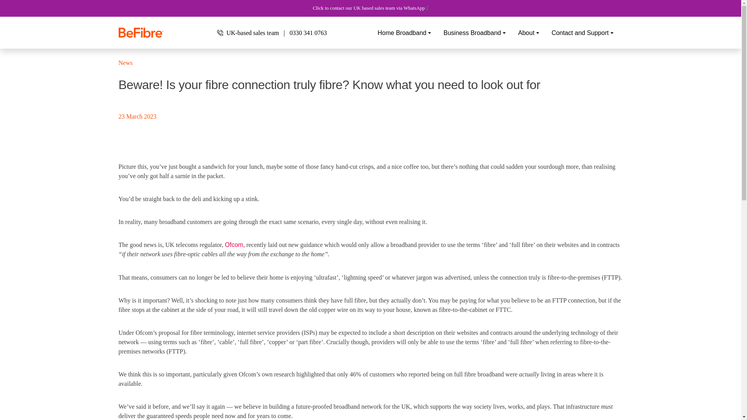 The height and width of the screenshot is (420, 747). I want to click on Contact and Support, so click(582, 33).